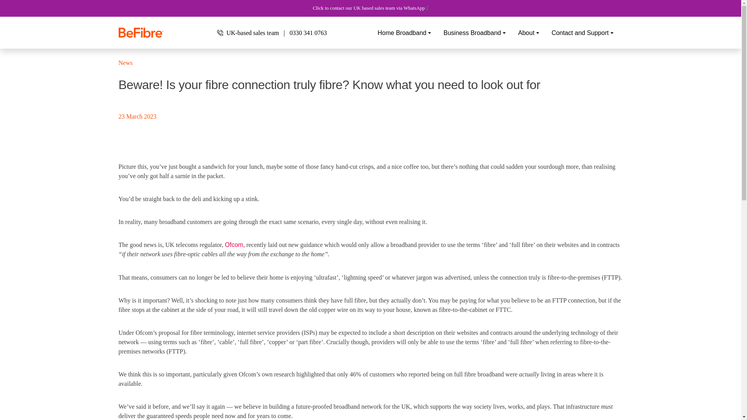 The height and width of the screenshot is (420, 747). I want to click on Contact and Support, so click(582, 33).